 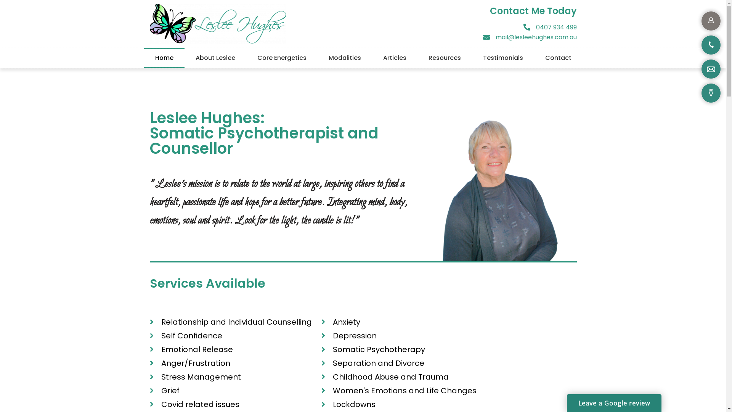 What do you see at coordinates (164, 58) in the screenshot?
I see `Home` at bounding box center [164, 58].